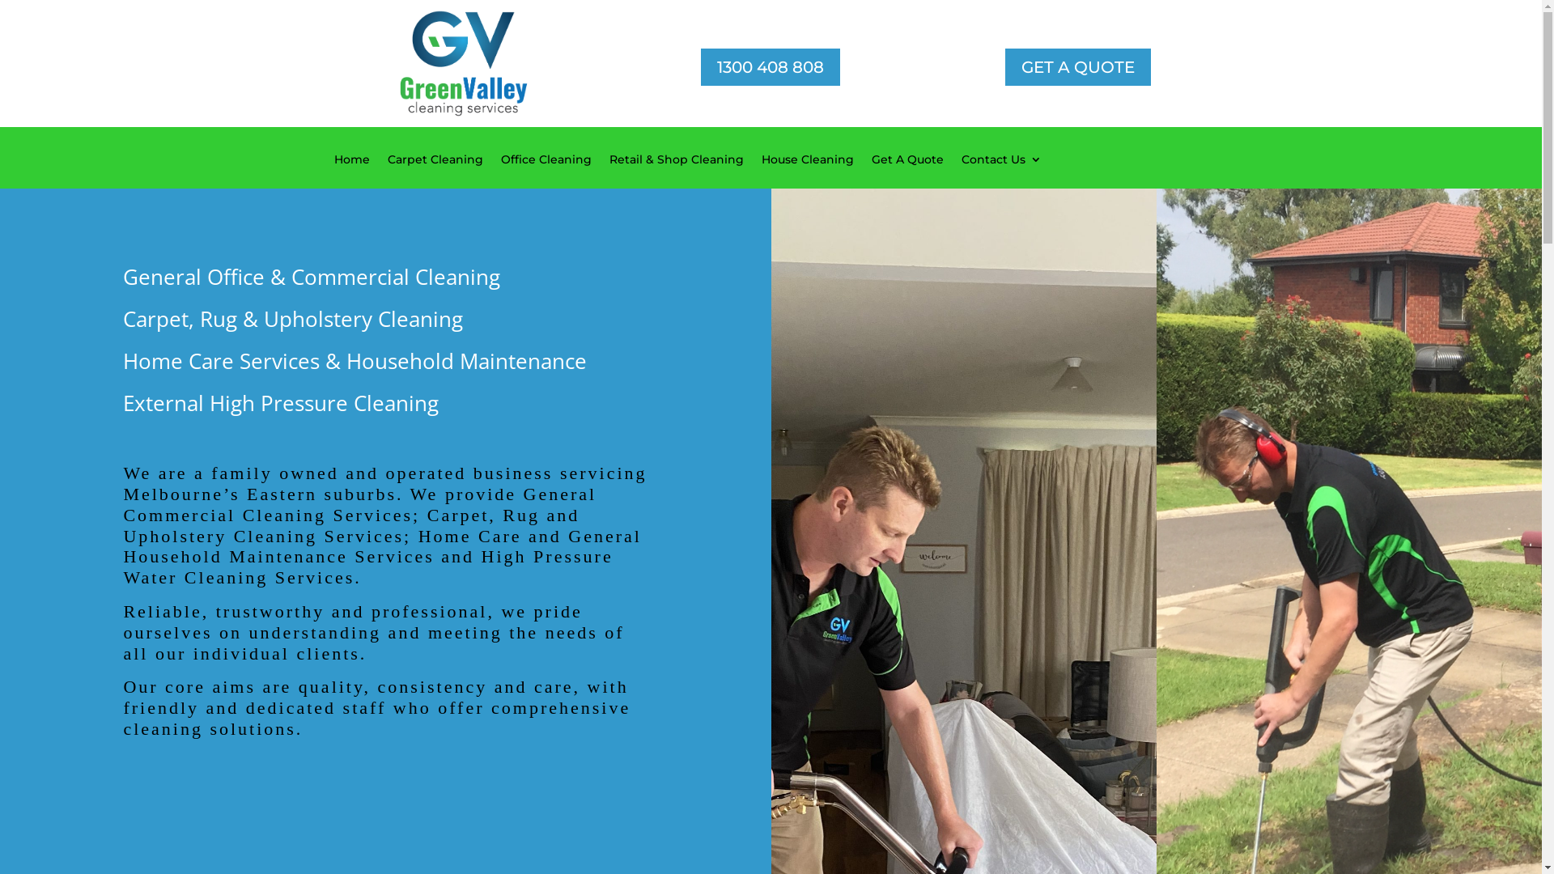 This screenshot has width=1554, height=874. I want to click on Retail & Shop Cleaning, so click(676, 172).